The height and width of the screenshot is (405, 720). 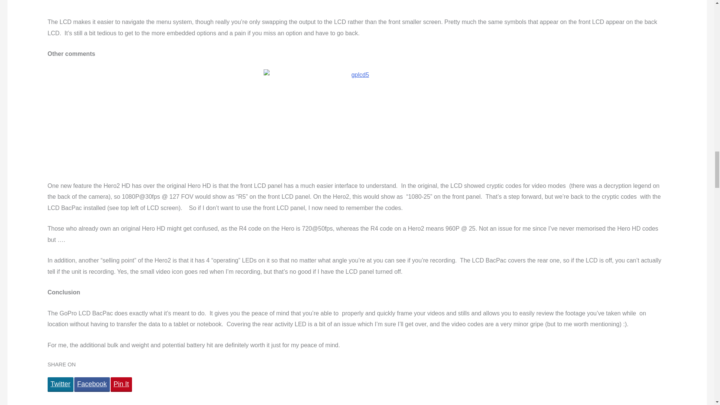 I want to click on gplcd4, so click(x=357, y=8).